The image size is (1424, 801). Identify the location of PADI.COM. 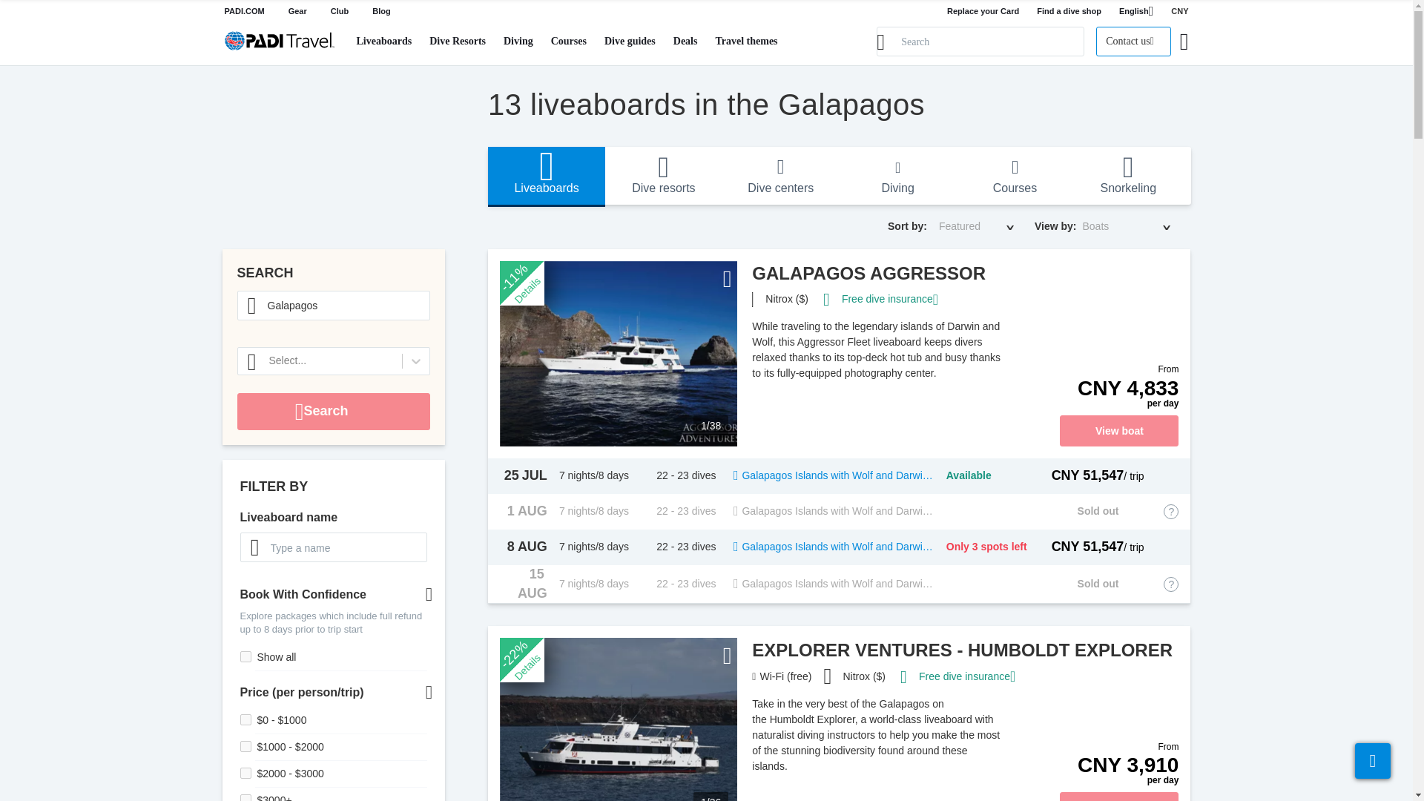
(243, 11).